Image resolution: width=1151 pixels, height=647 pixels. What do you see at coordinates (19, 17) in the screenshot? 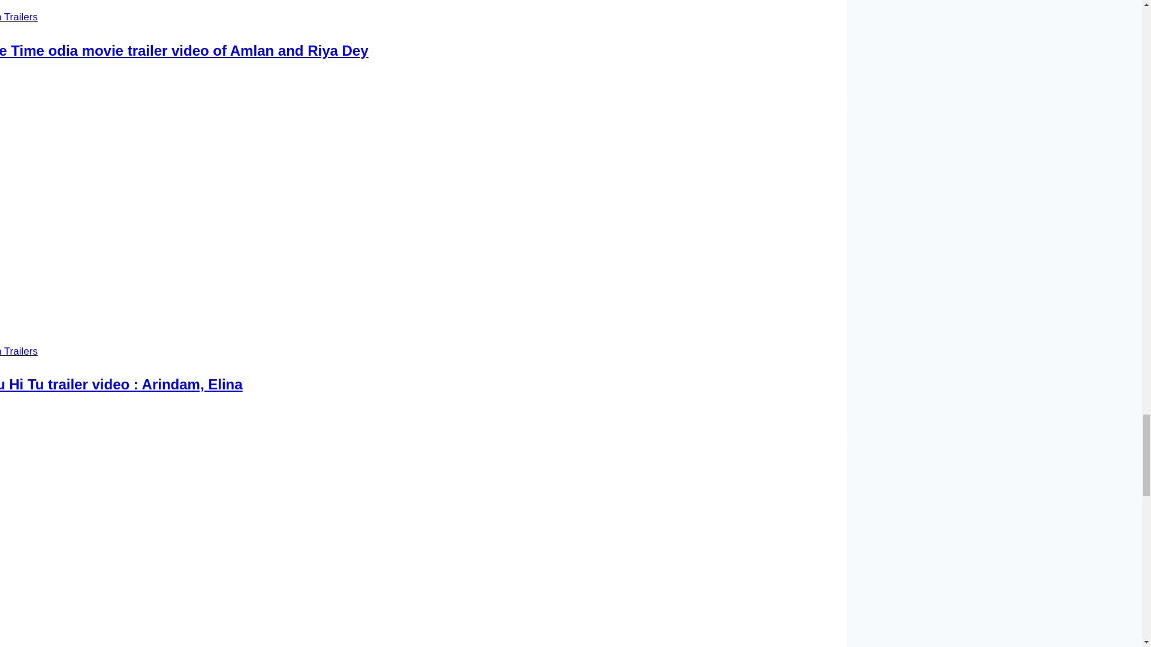
I see `Oriya Film Trailers` at bounding box center [19, 17].